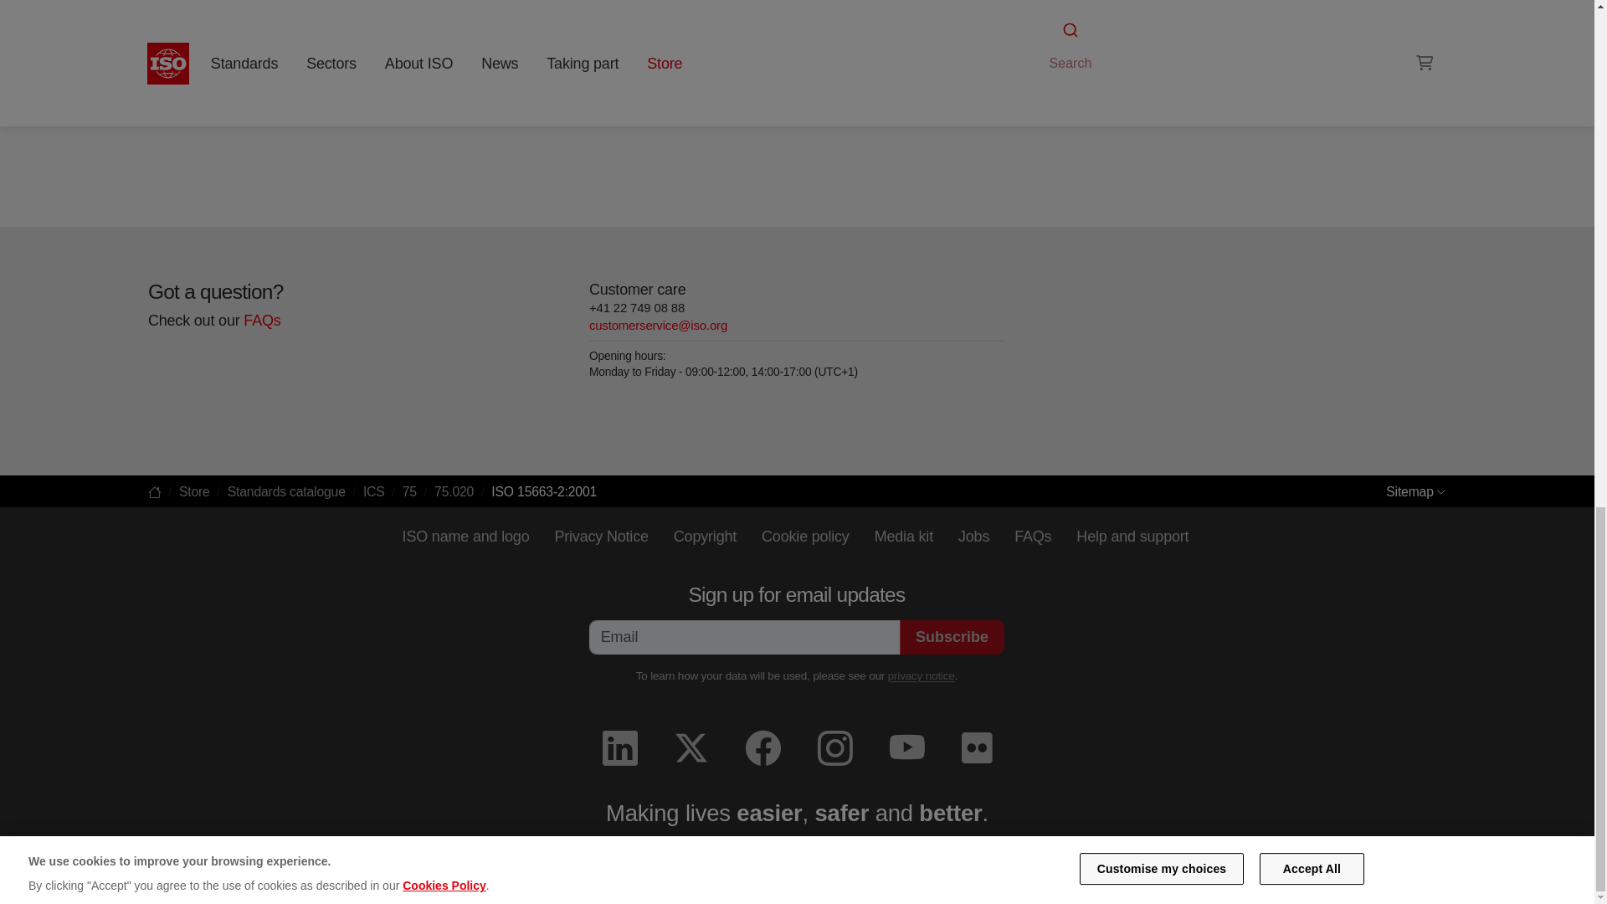 Image resolution: width=1607 pixels, height=904 pixels. Describe the element at coordinates (204, 95) in the screenshot. I see `Stage: 95.99` at that location.